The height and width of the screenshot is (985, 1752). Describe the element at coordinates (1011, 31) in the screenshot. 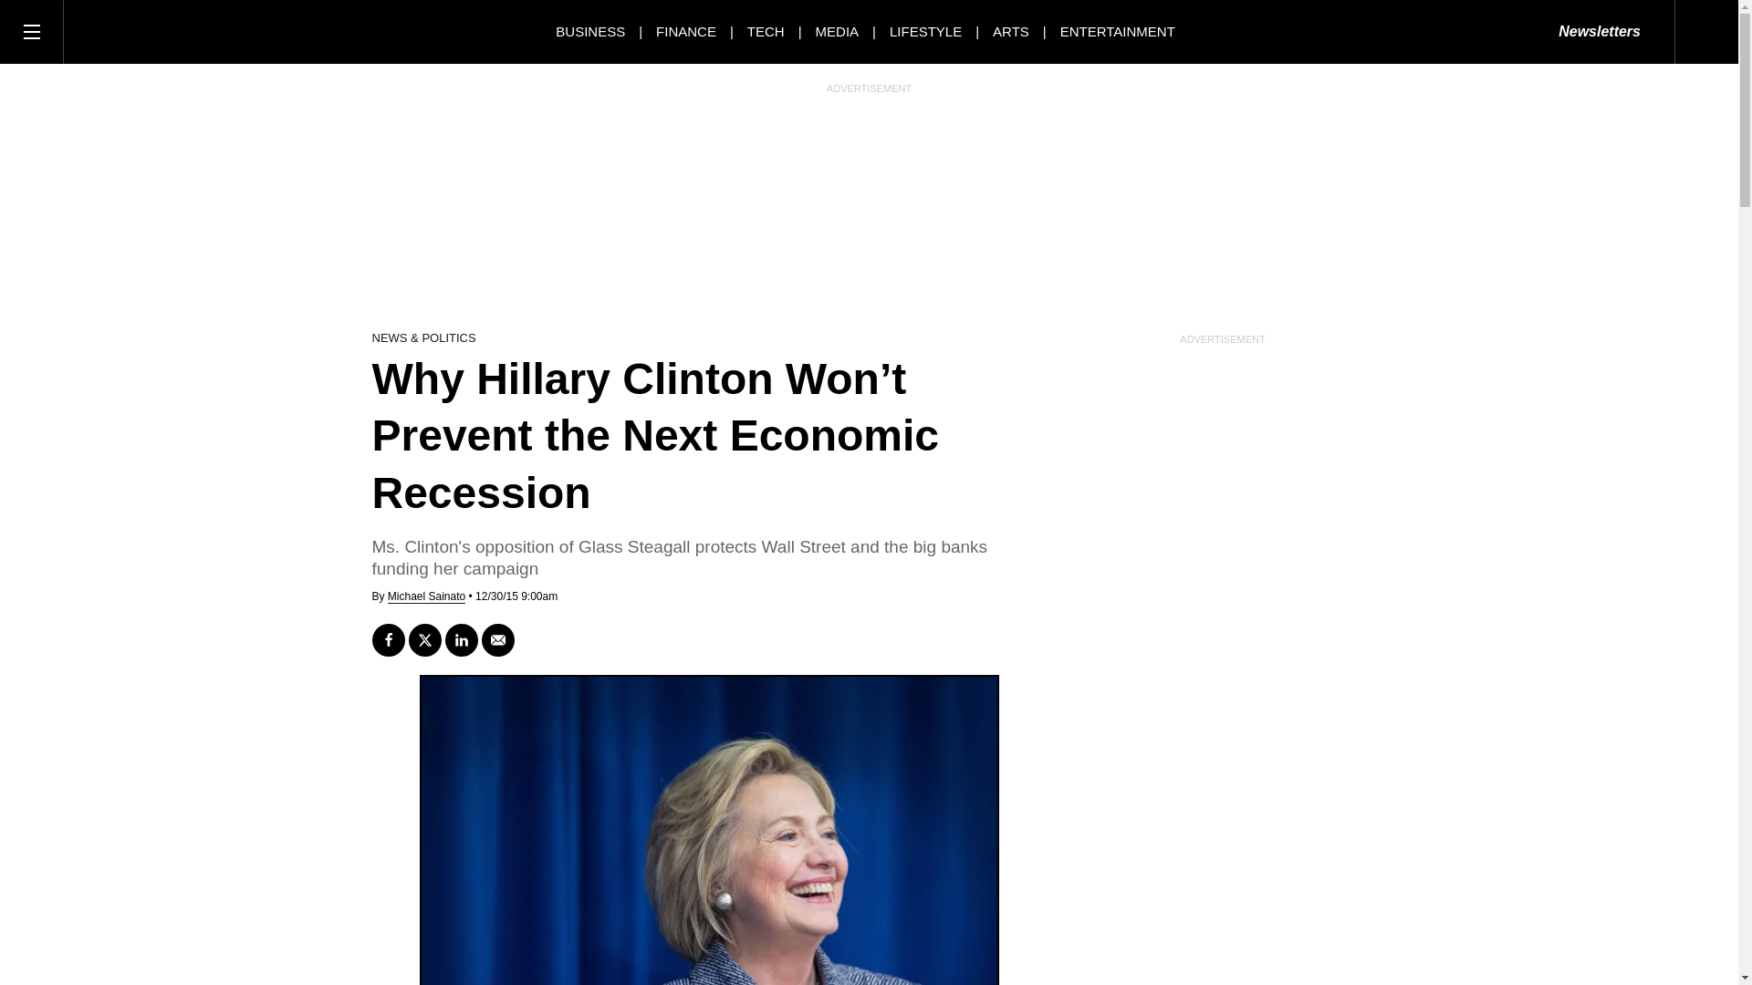

I see `ARTS` at that location.